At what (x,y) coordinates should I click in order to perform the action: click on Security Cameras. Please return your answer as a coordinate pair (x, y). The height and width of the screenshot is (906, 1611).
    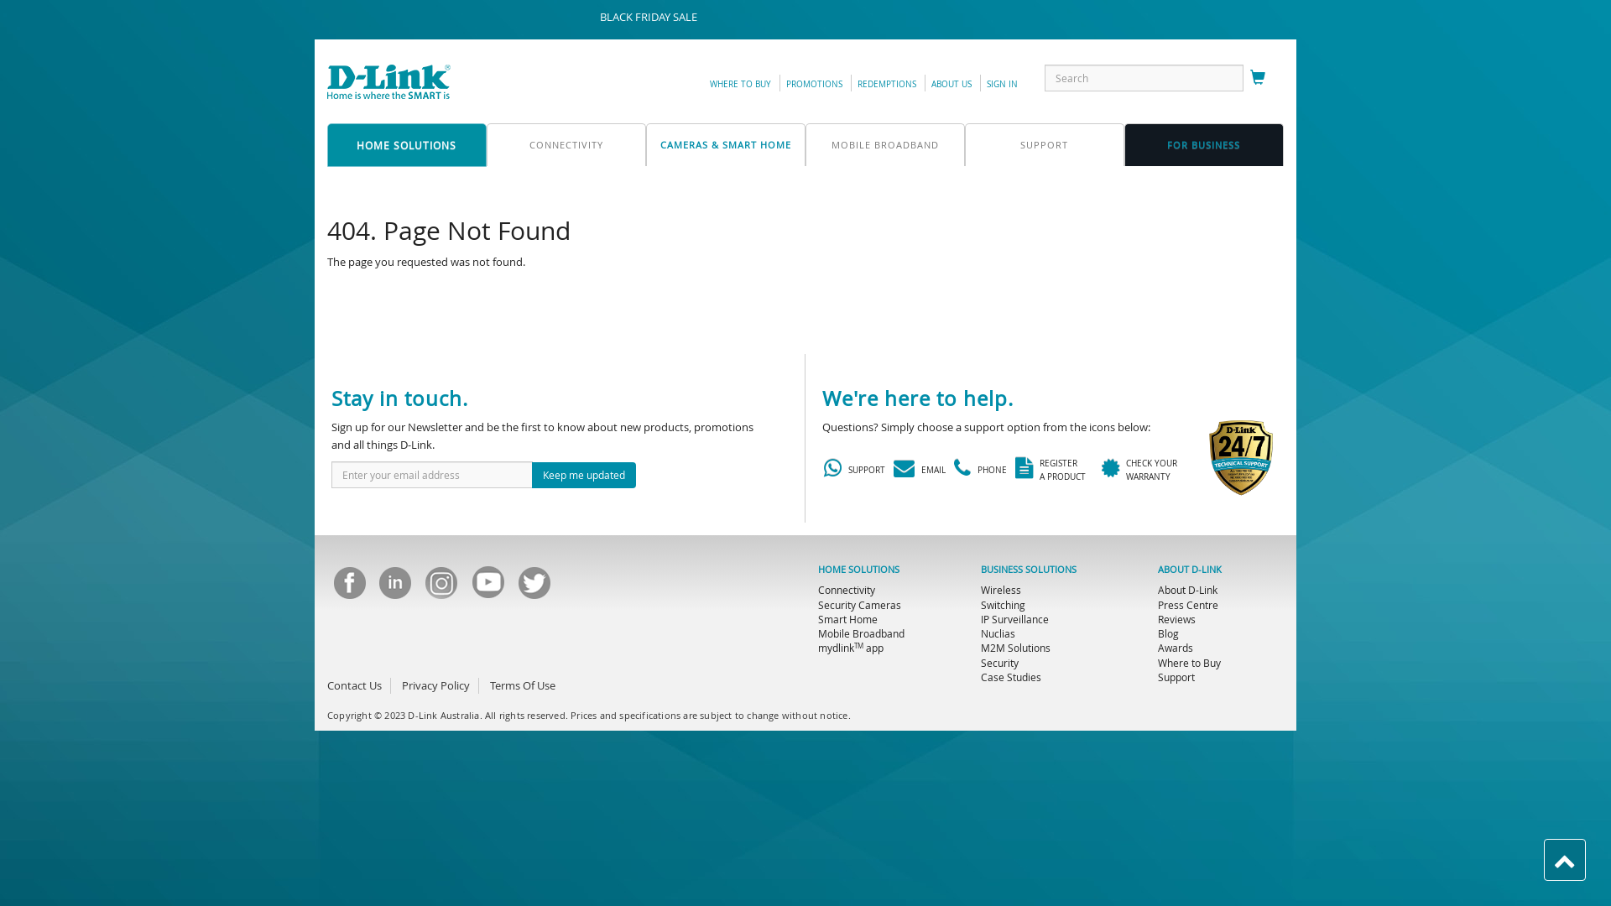
    Looking at the image, I should click on (859, 605).